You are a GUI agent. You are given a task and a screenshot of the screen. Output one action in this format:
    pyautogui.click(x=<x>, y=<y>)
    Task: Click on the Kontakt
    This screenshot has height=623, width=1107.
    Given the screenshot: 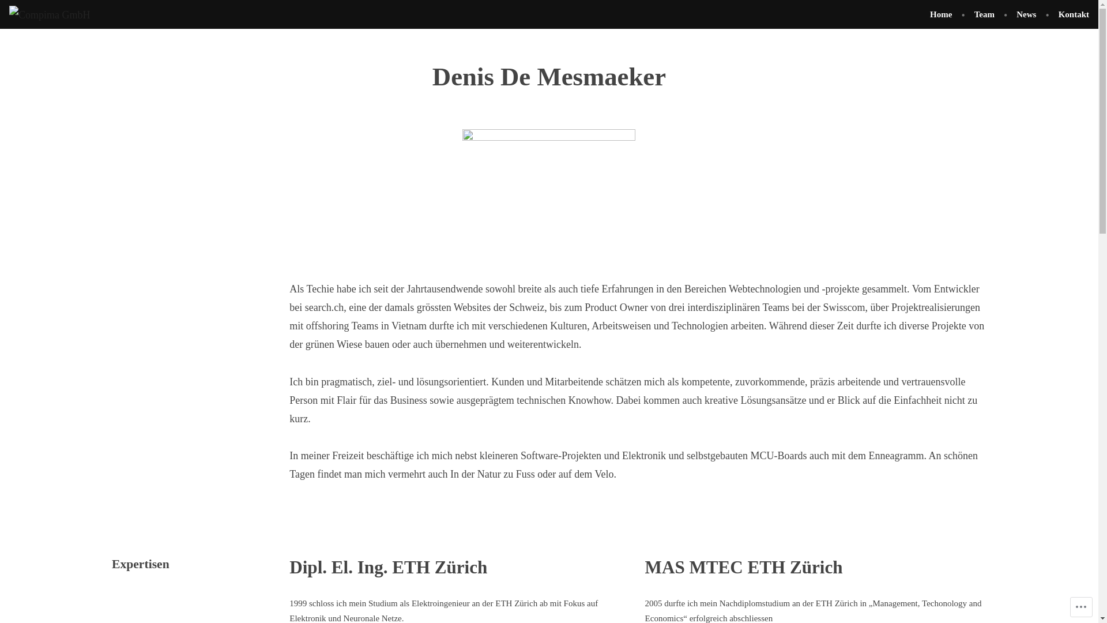 What is the action you would take?
    pyautogui.click(x=1069, y=16)
    